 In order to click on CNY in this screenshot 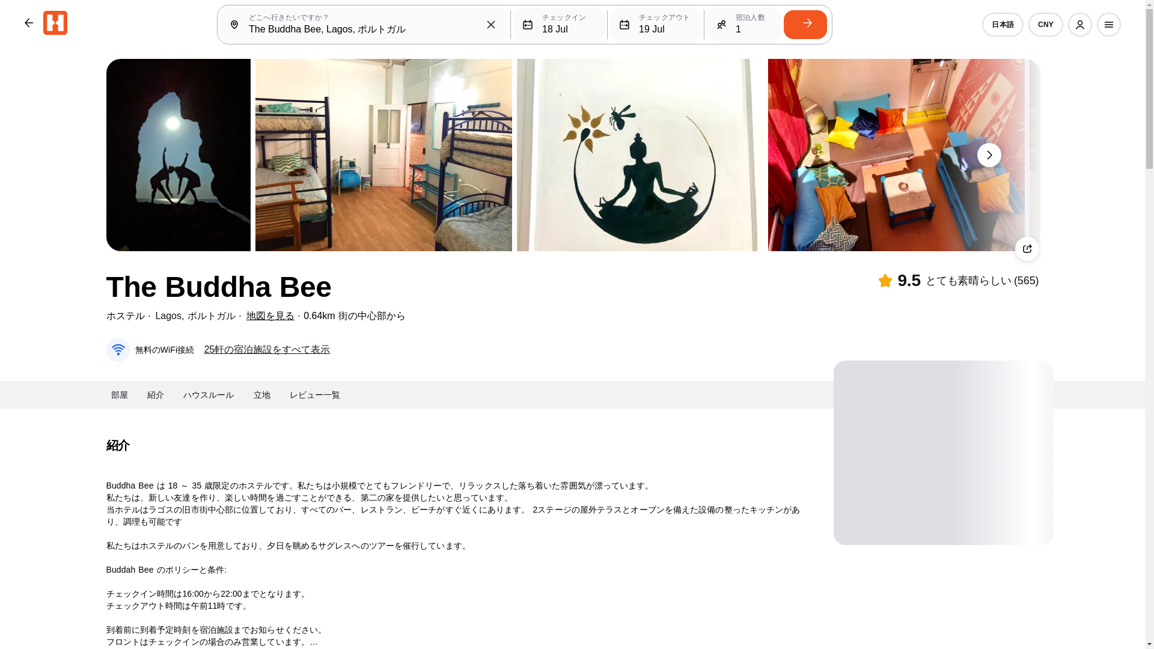, I will do `click(1045, 24)`.